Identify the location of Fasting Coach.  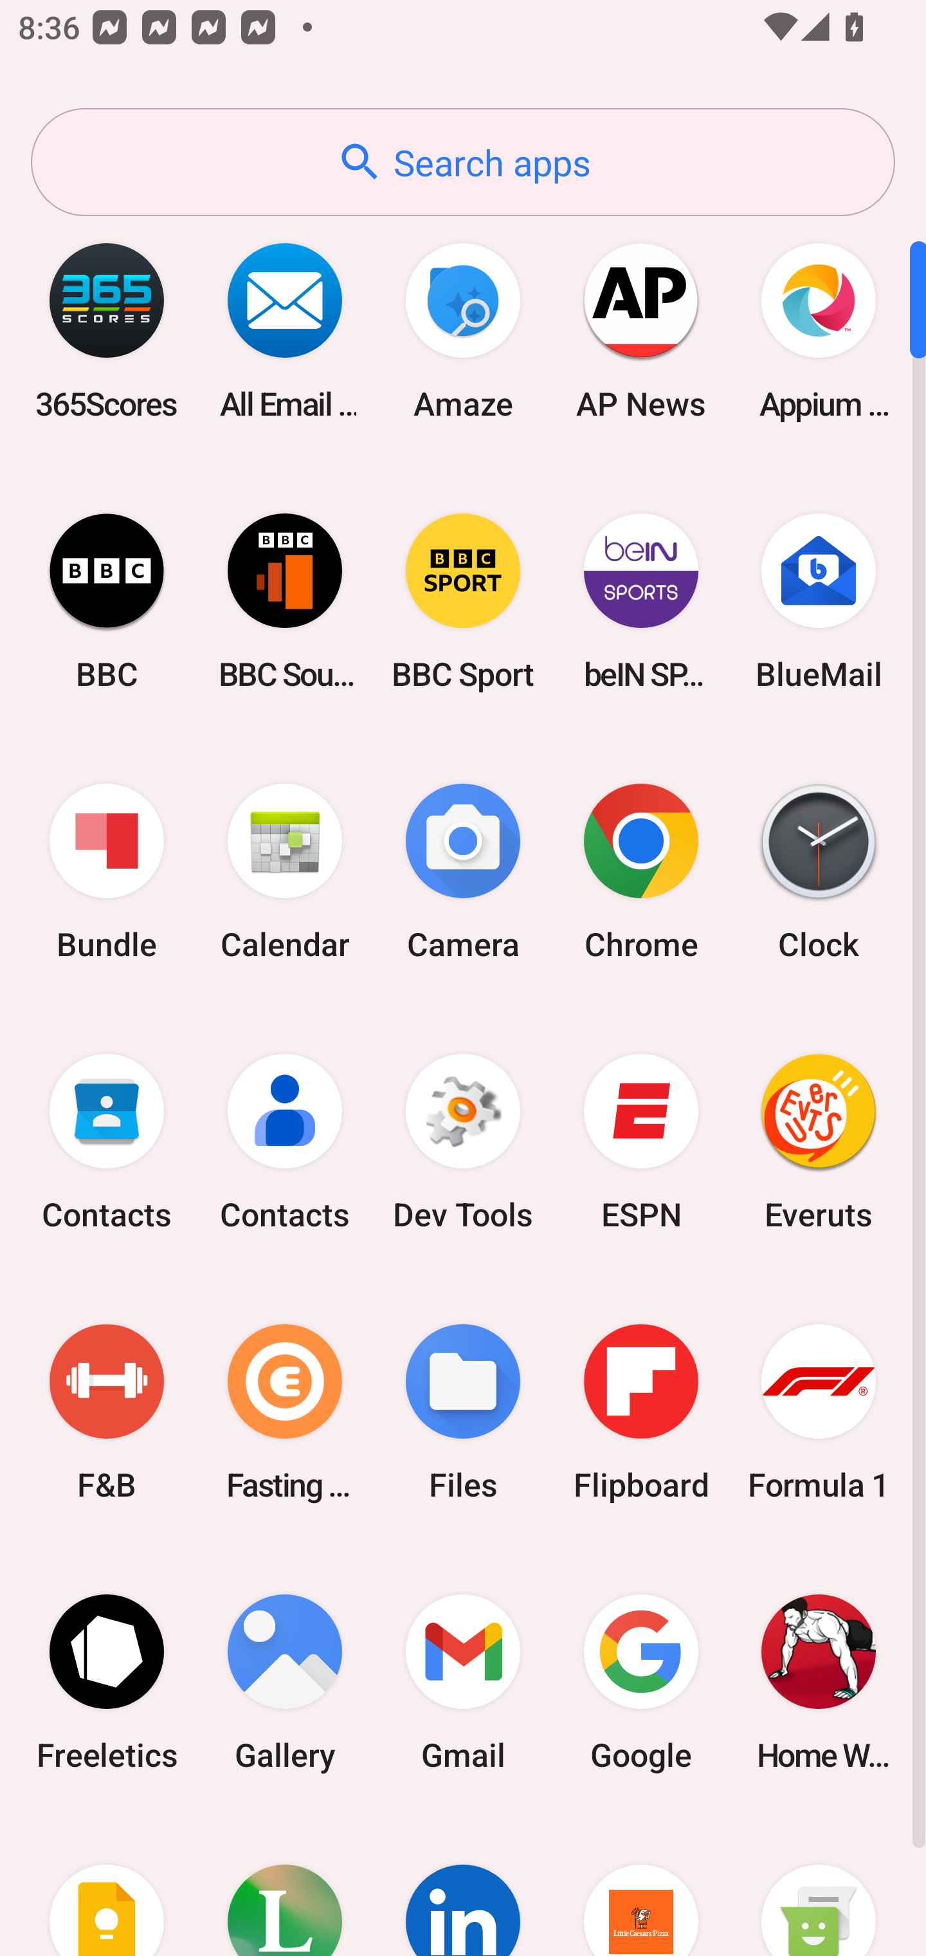
(285, 1412).